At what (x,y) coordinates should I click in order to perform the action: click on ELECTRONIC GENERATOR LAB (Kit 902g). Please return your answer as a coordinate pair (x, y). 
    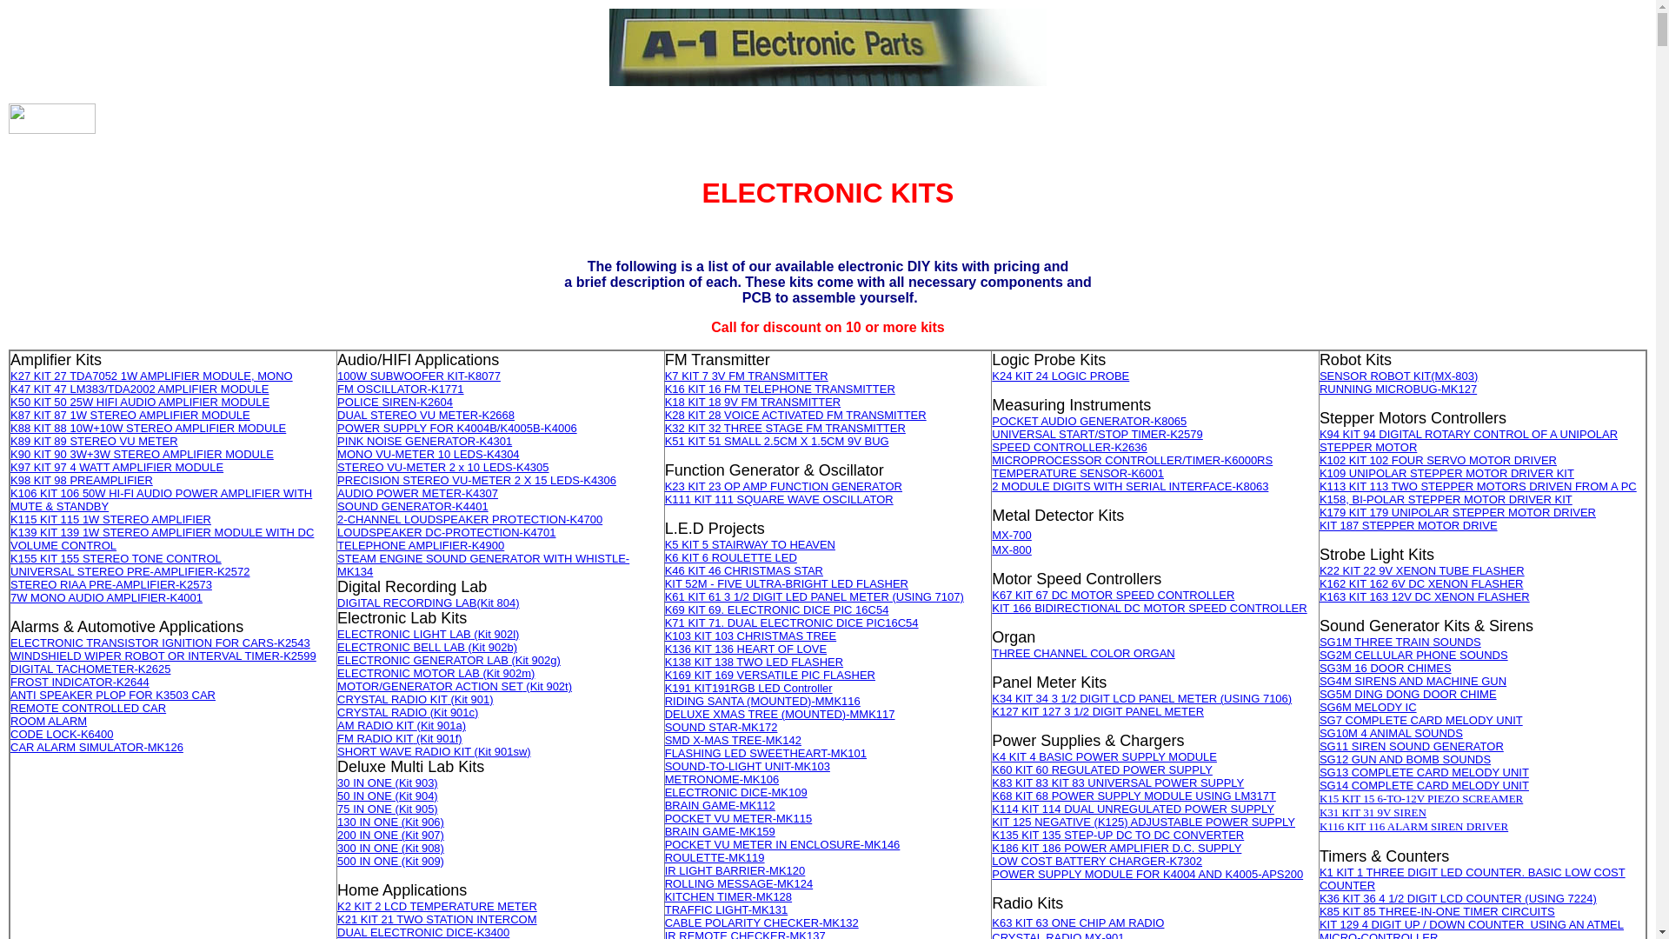
    Looking at the image, I should click on (449, 661).